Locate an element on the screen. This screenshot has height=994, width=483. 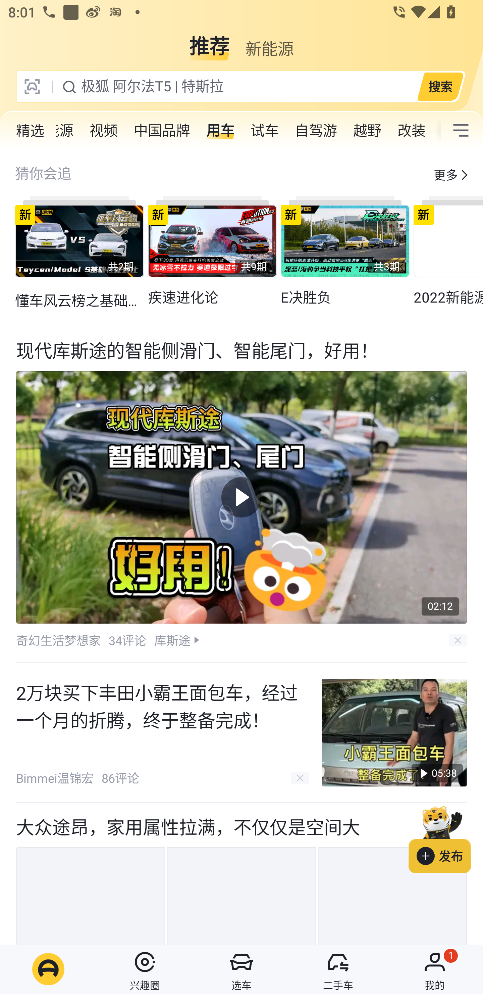
 选车 is located at coordinates (241, 969).